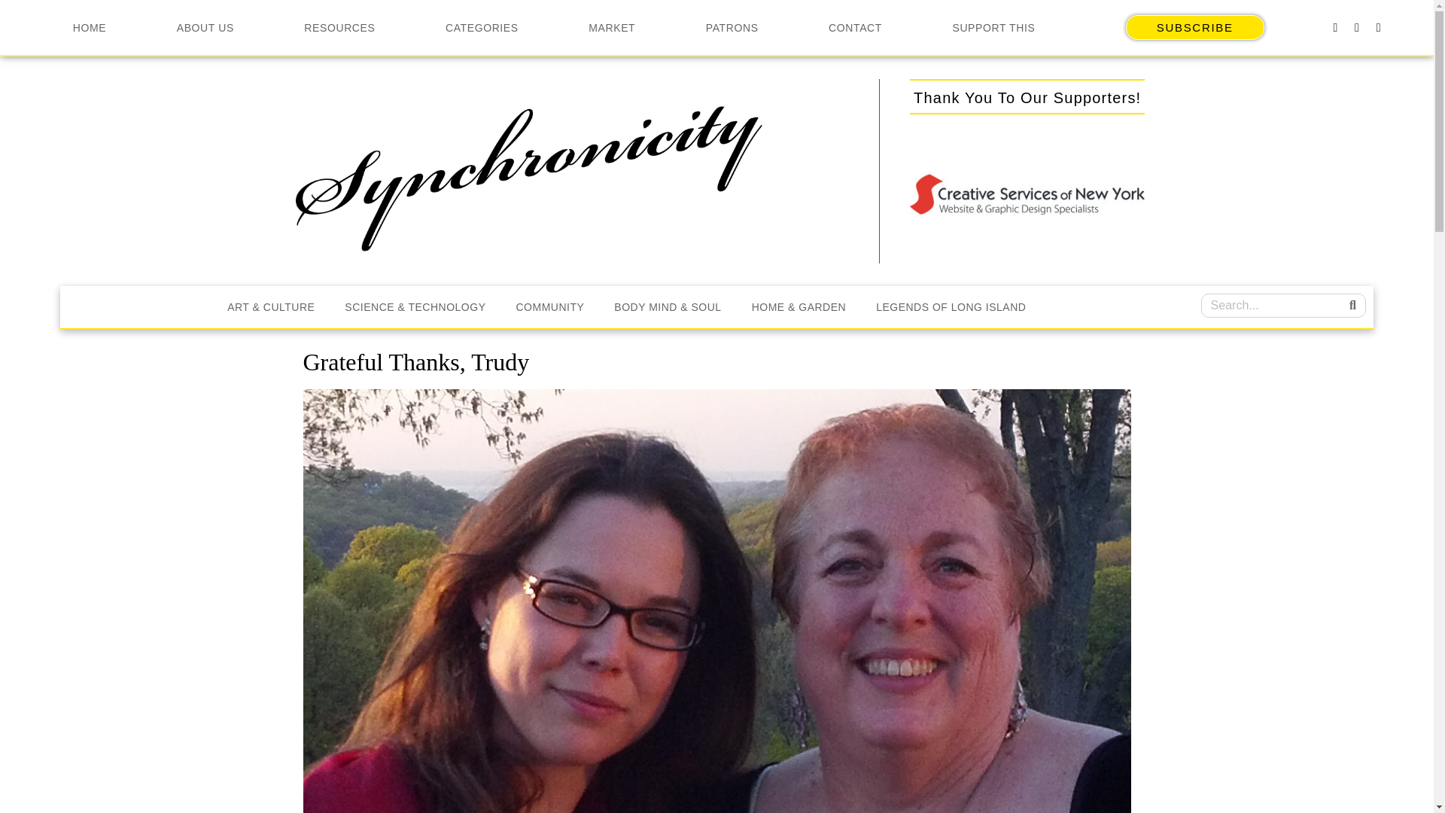  I want to click on MARKET, so click(612, 27).